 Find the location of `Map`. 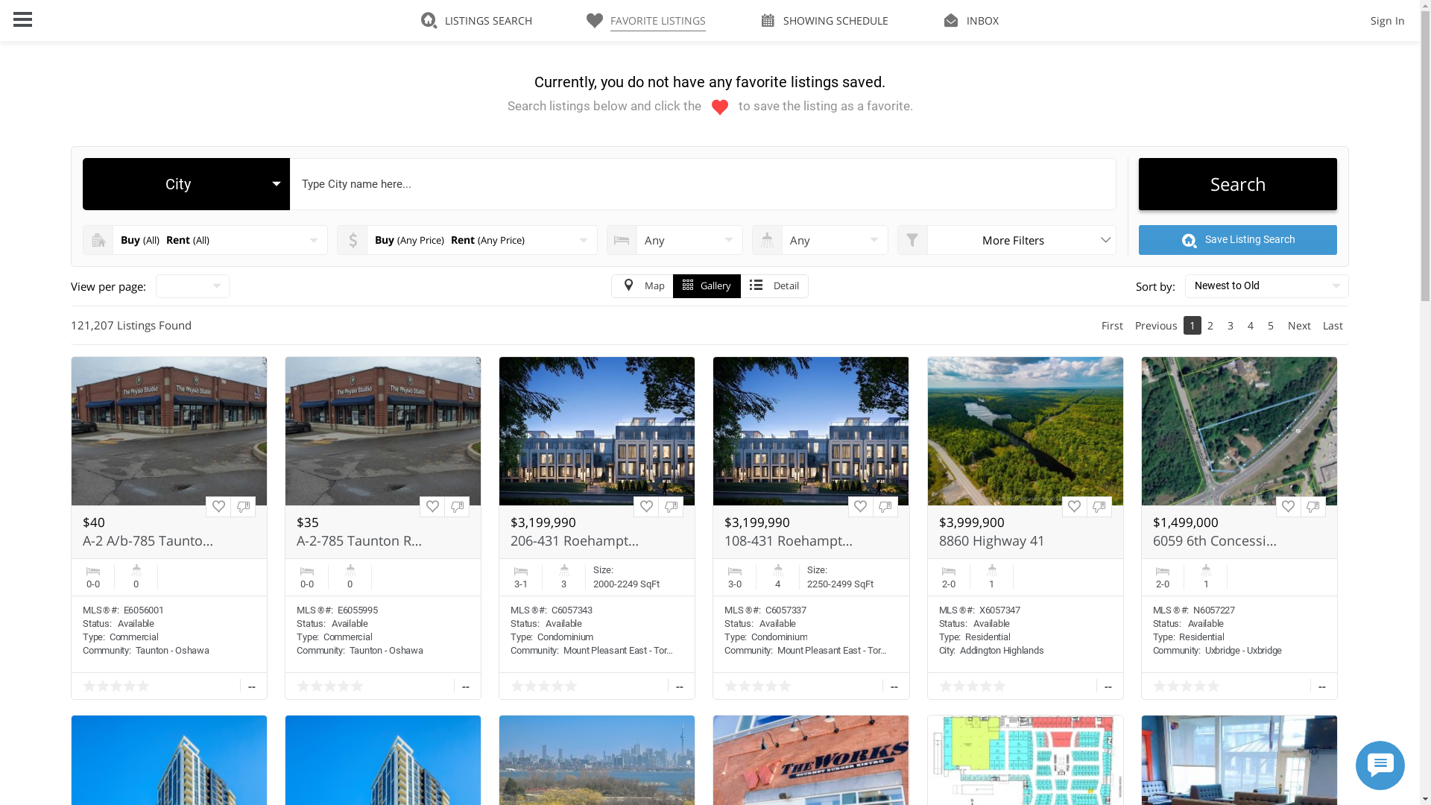

Map is located at coordinates (642, 286).